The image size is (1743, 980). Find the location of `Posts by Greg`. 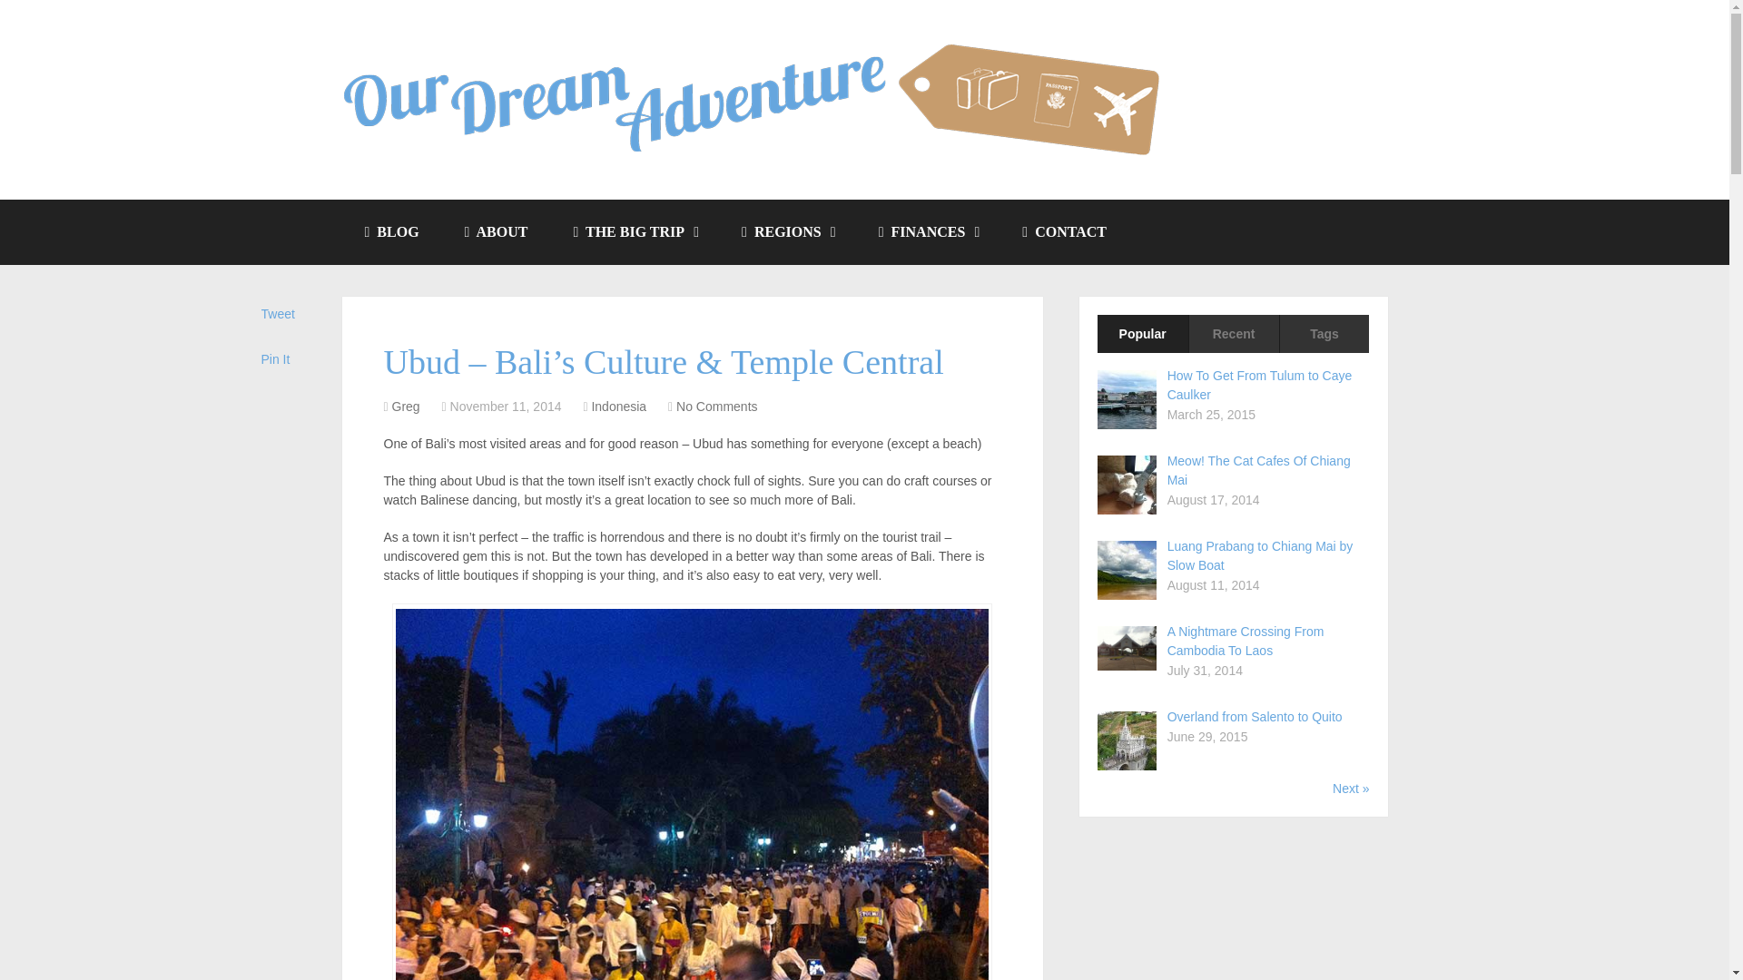

Posts by Greg is located at coordinates (406, 406).